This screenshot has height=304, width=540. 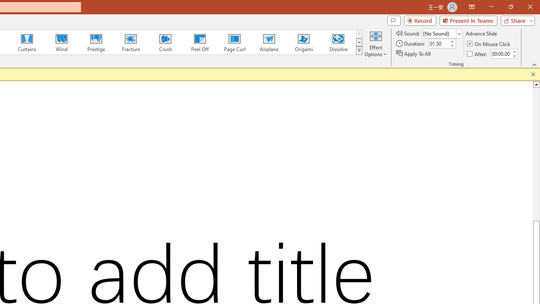 I want to click on Curtains, so click(x=27, y=42).